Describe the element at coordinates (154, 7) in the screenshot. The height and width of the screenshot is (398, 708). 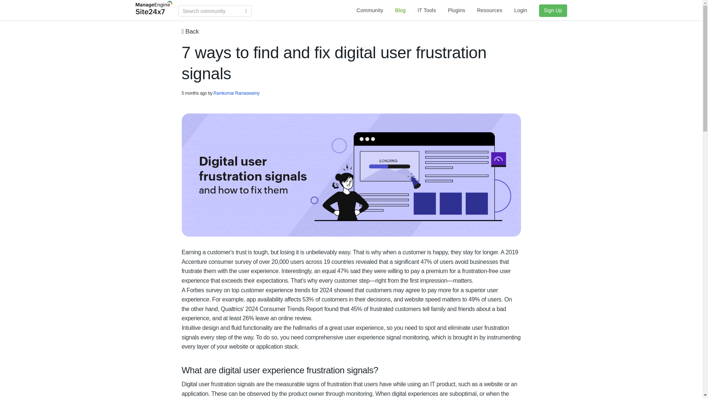
I see `Site24x7` at that location.